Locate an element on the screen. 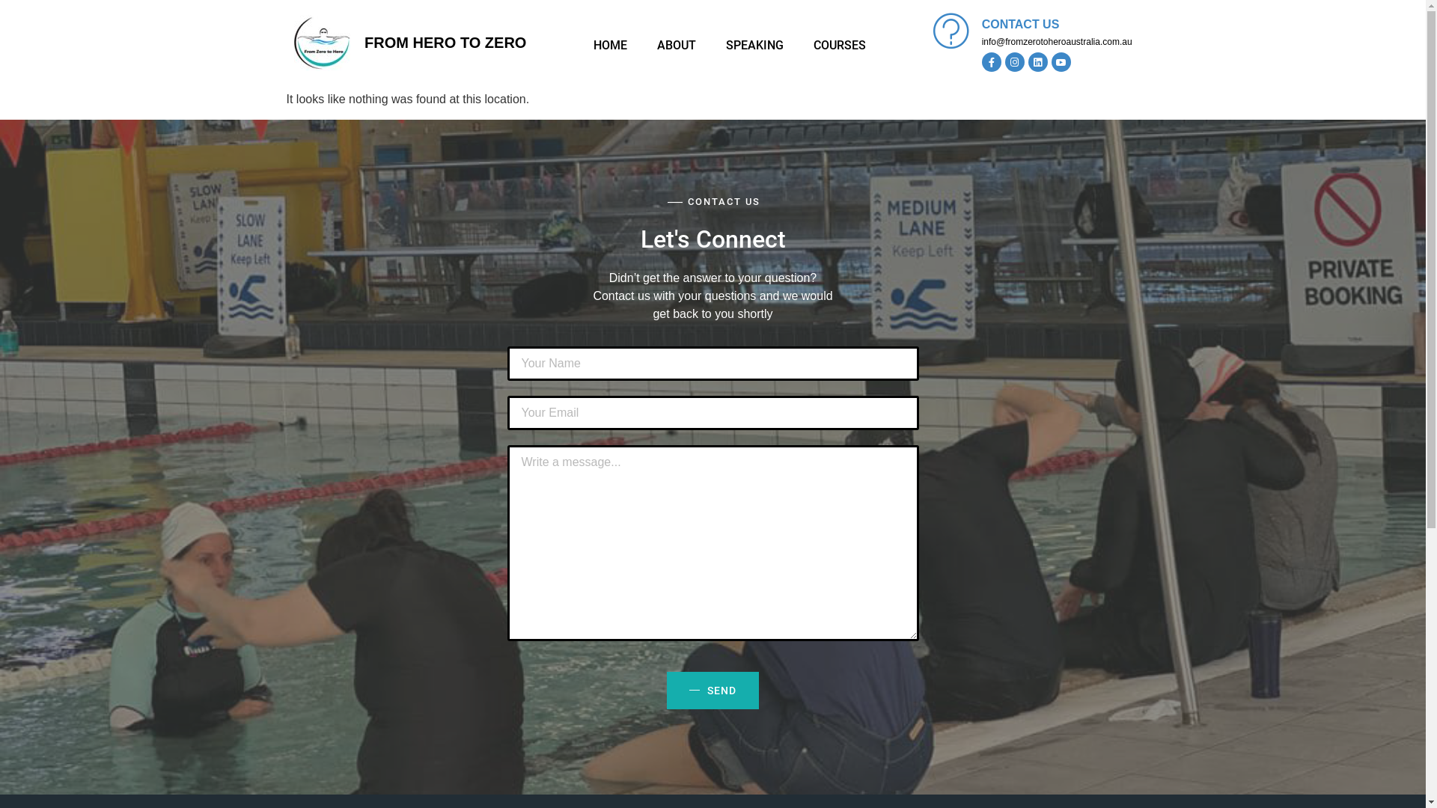 This screenshot has height=808, width=1437. info@fromzerotoheroaustralia.com.au is located at coordinates (1057, 42).